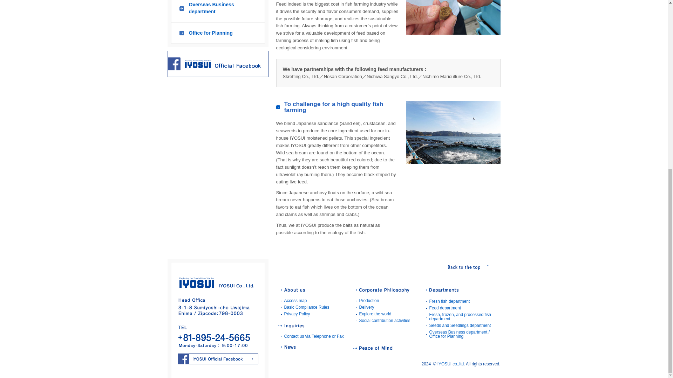 The height and width of the screenshot is (378, 673). Describe the element at coordinates (306, 307) in the screenshot. I see `Basic Compliance Rules` at that location.